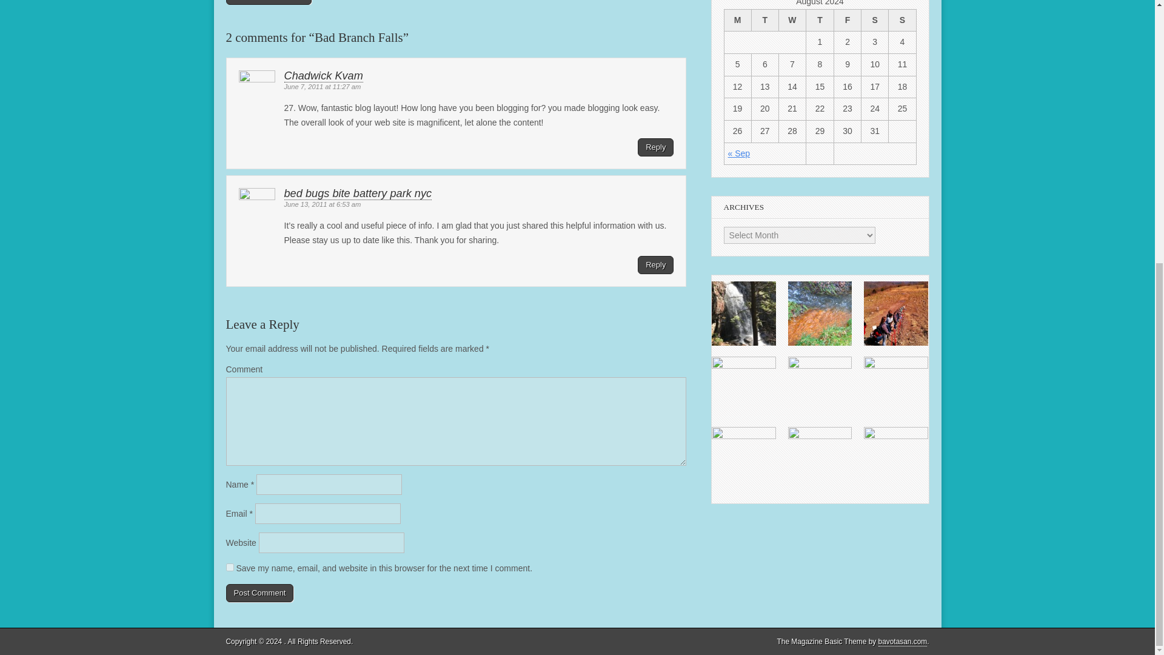  What do you see at coordinates (656, 147) in the screenshot?
I see `Reply` at bounding box center [656, 147].